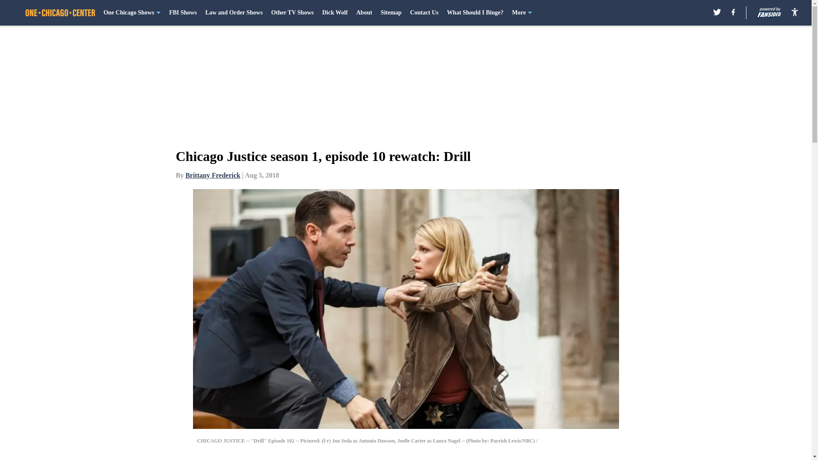 This screenshot has width=818, height=460. I want to click on About, so click(364, 13).